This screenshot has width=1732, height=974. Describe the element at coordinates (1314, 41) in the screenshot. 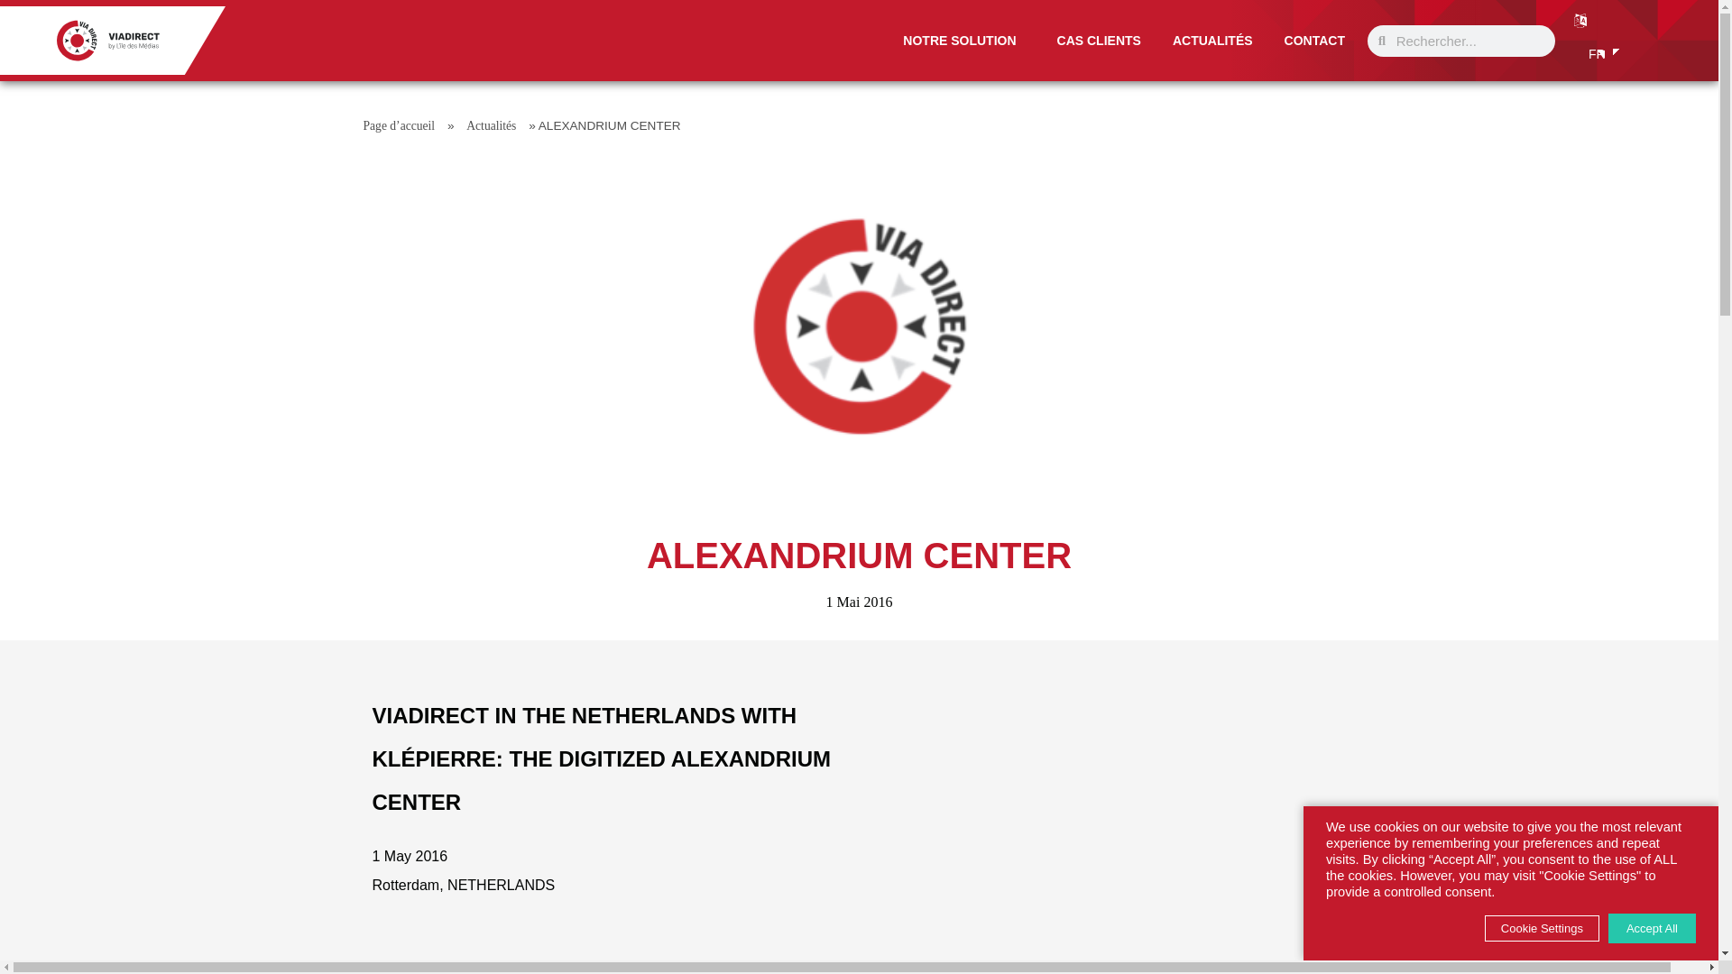

I see `CONTACT` at that location.